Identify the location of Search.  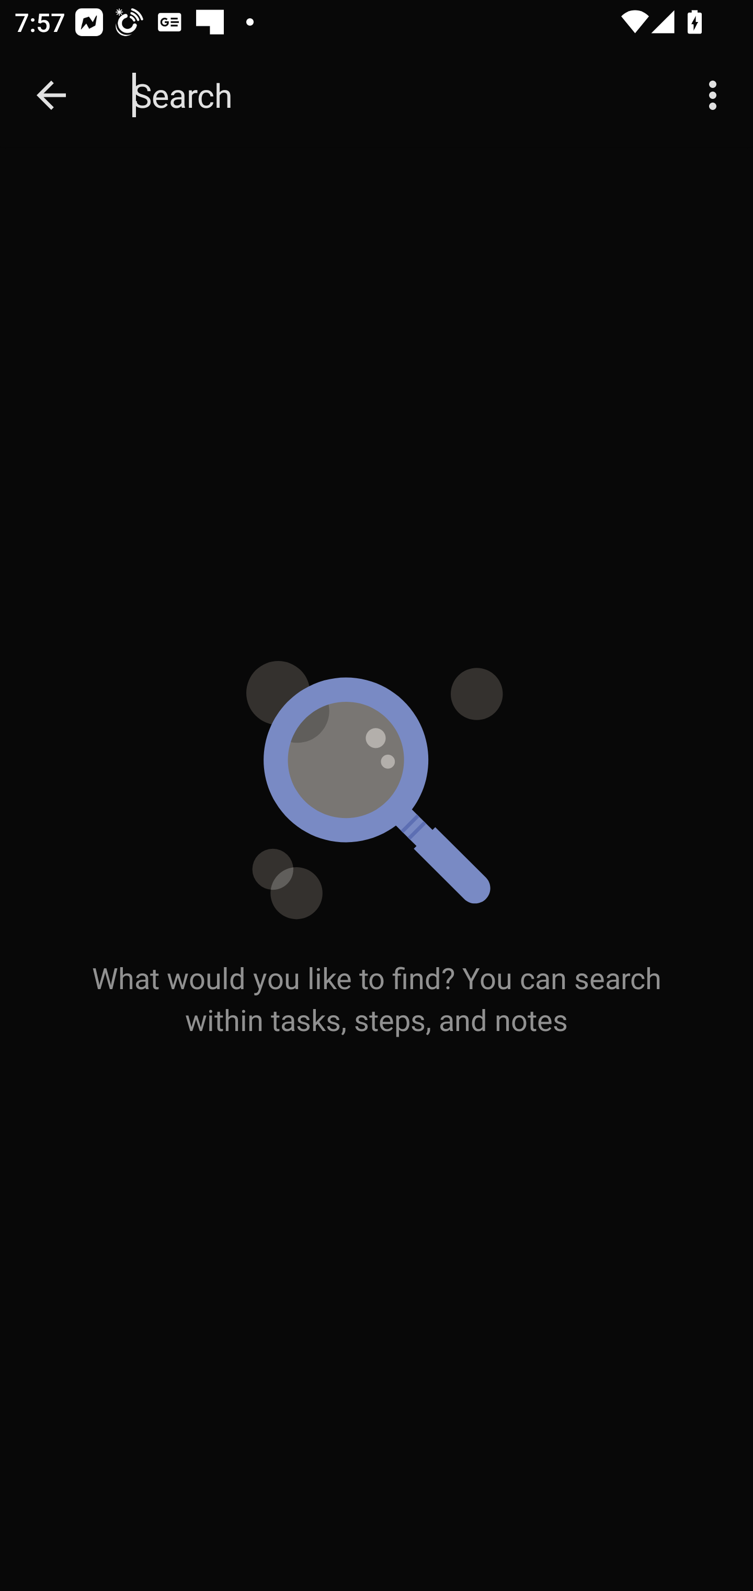
(398, 95).